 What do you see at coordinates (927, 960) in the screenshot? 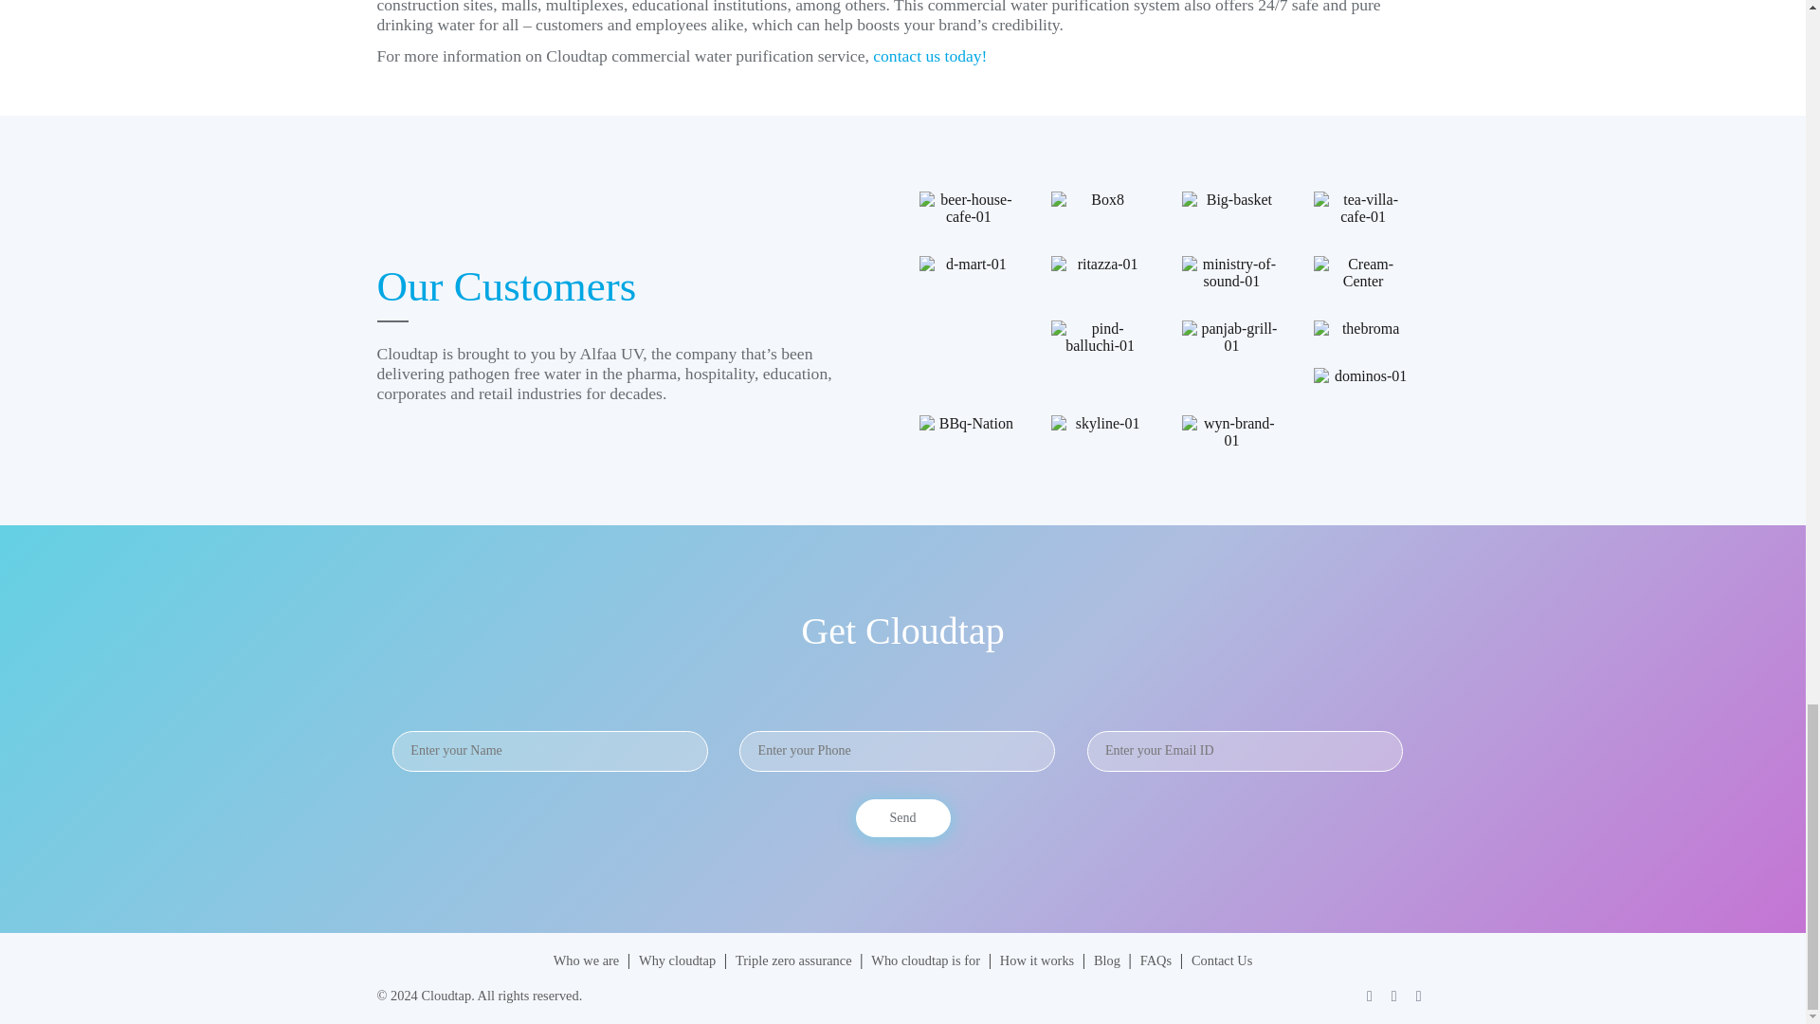
I see `Who cloudtap is for` at bounding box center [927, 960].